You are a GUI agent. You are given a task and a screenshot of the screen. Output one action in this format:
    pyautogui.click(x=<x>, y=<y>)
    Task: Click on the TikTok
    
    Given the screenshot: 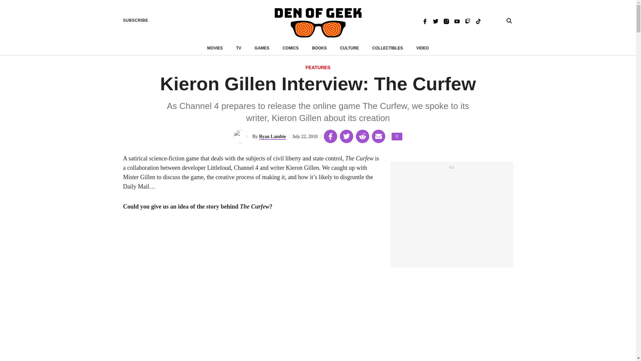 What is the action you would take?
    pyautogui.click(x=478, y=21)
    